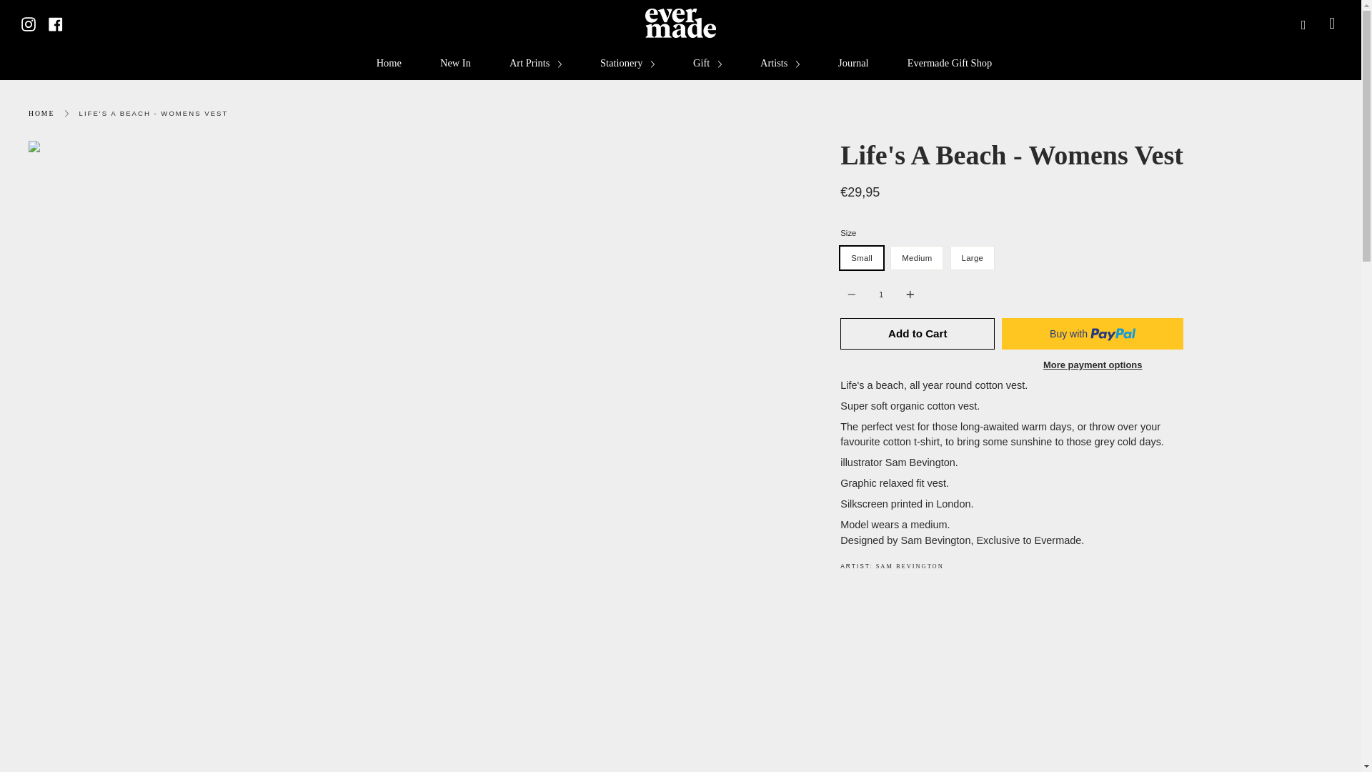  Describe the element at coordinates (56, 22) in the screenshot. I see `Evermade on Facebook` at that location.